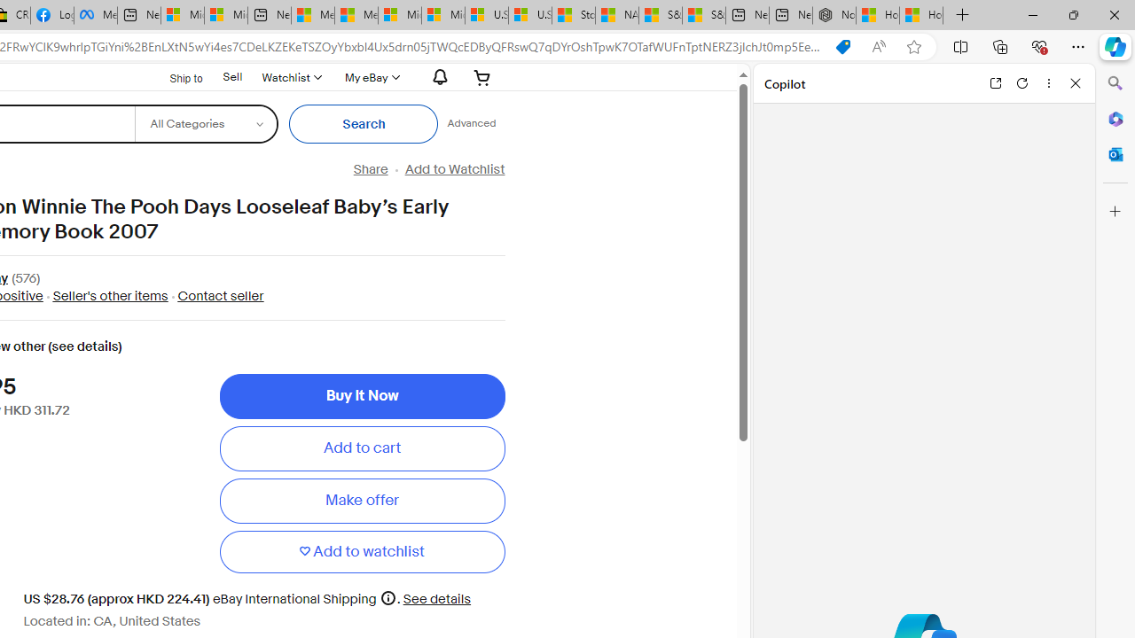 This screenshot has height=638, width=1135. I want to click on WatchlistExpand Watch List, so click(291, 77).